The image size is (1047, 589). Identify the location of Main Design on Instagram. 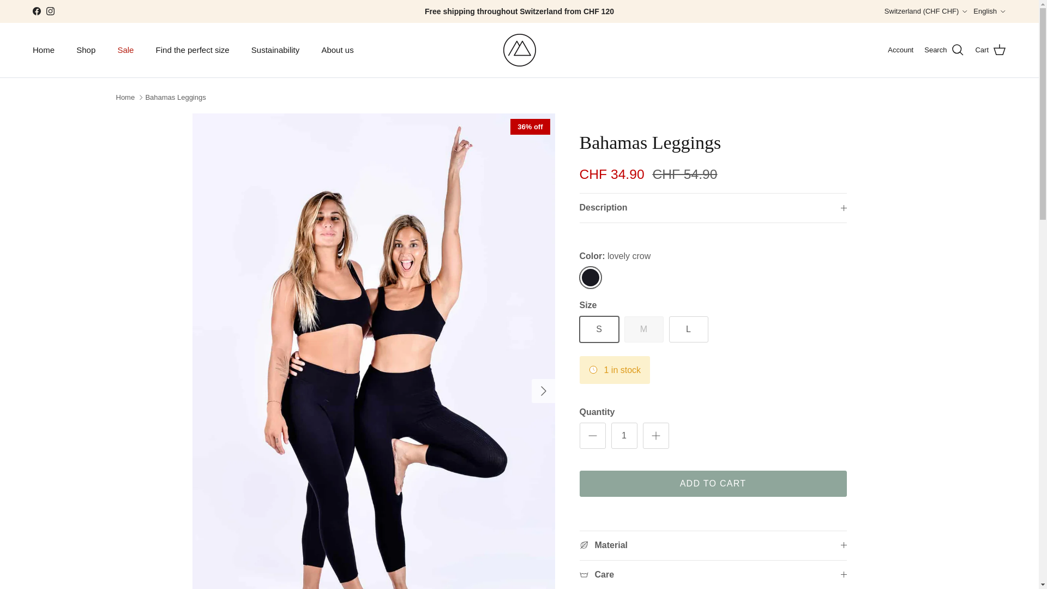
(50, 11).